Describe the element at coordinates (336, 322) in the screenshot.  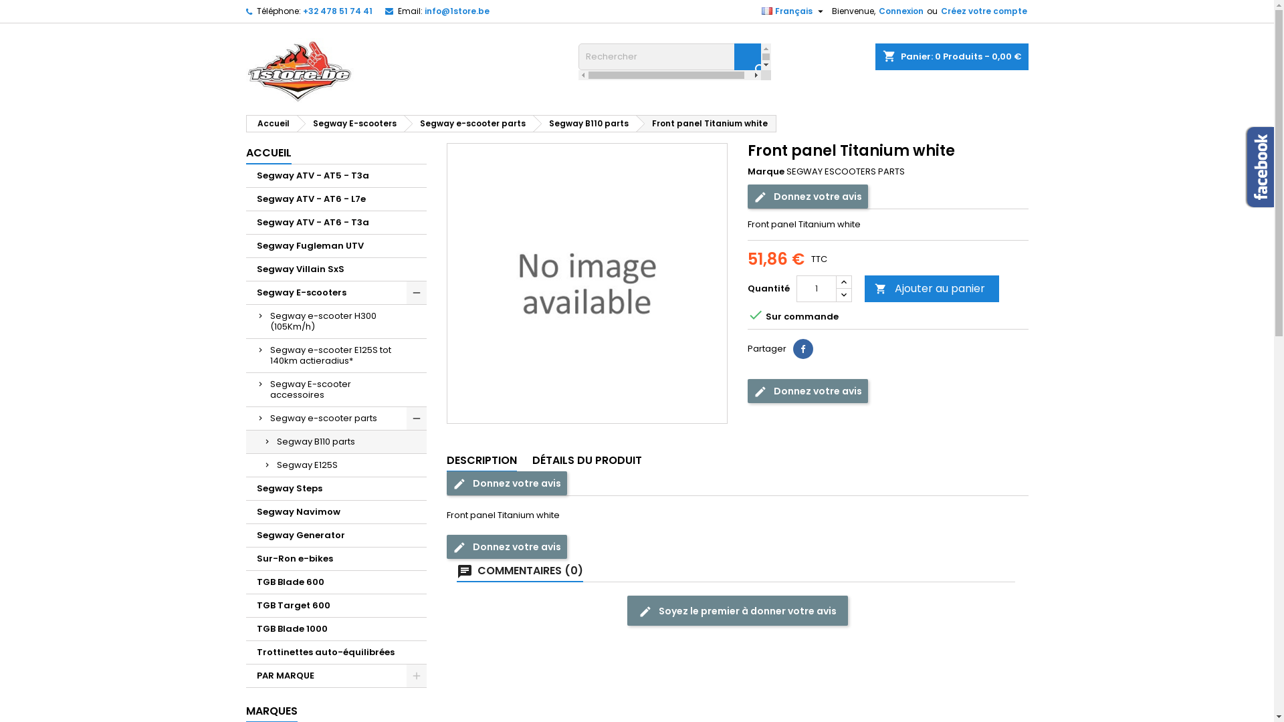
I see `Segway e-scooter H300 (105Km/h)` at that location.